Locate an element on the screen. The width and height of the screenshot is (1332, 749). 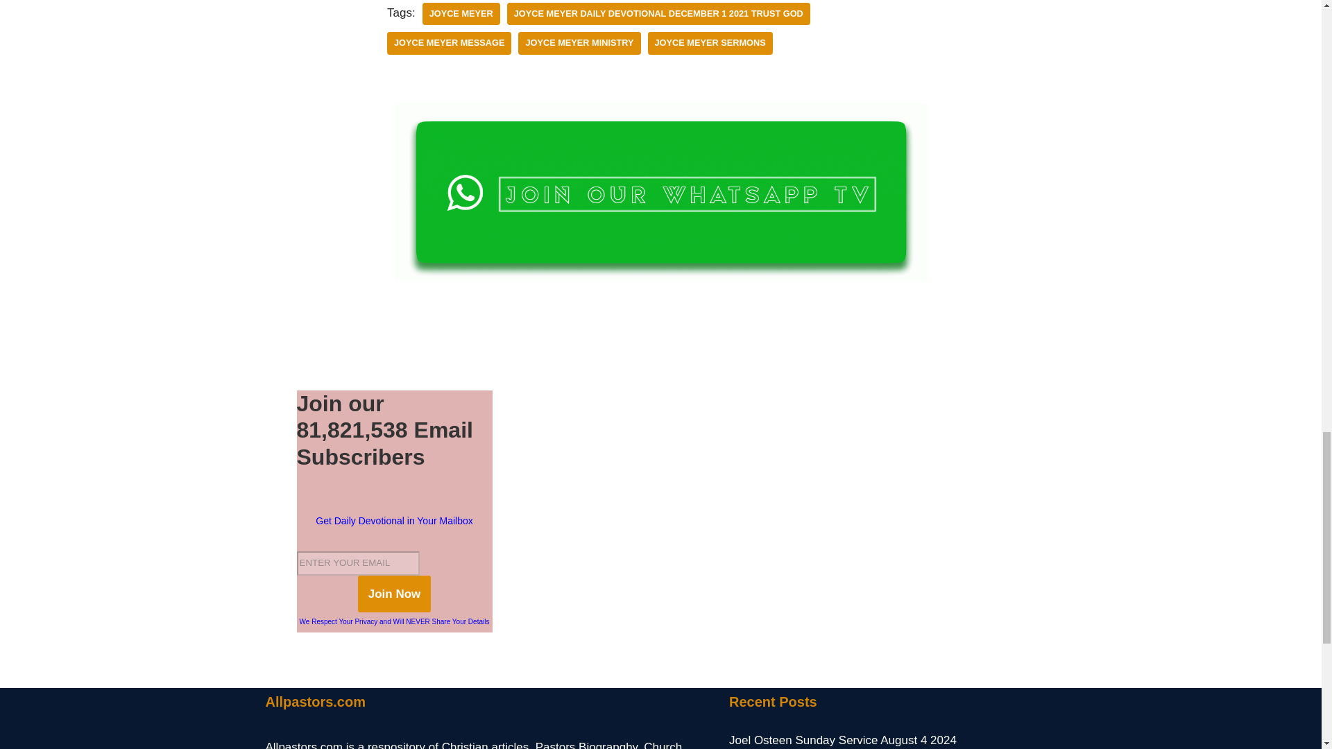
JOYCE MEYER MESSAGE is located at coordinates (450, 43).